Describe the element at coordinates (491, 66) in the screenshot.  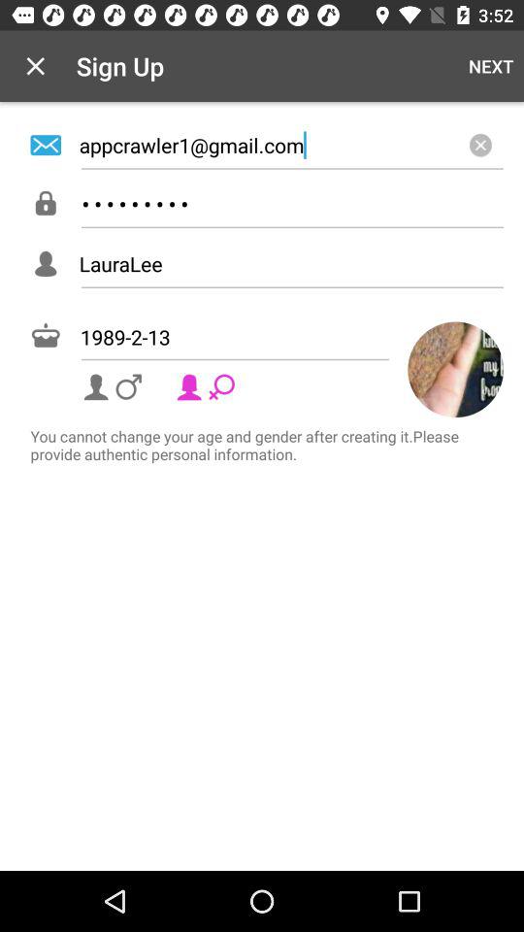
I see `scroll to next item` at that location.